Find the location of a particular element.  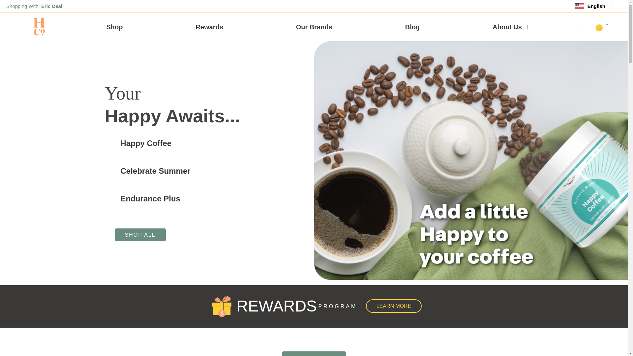

Endurance Plus is located at coordinates (209, 199).